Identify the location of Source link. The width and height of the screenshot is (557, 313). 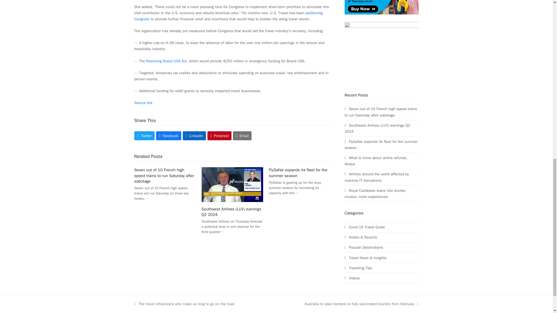
(143, 103).